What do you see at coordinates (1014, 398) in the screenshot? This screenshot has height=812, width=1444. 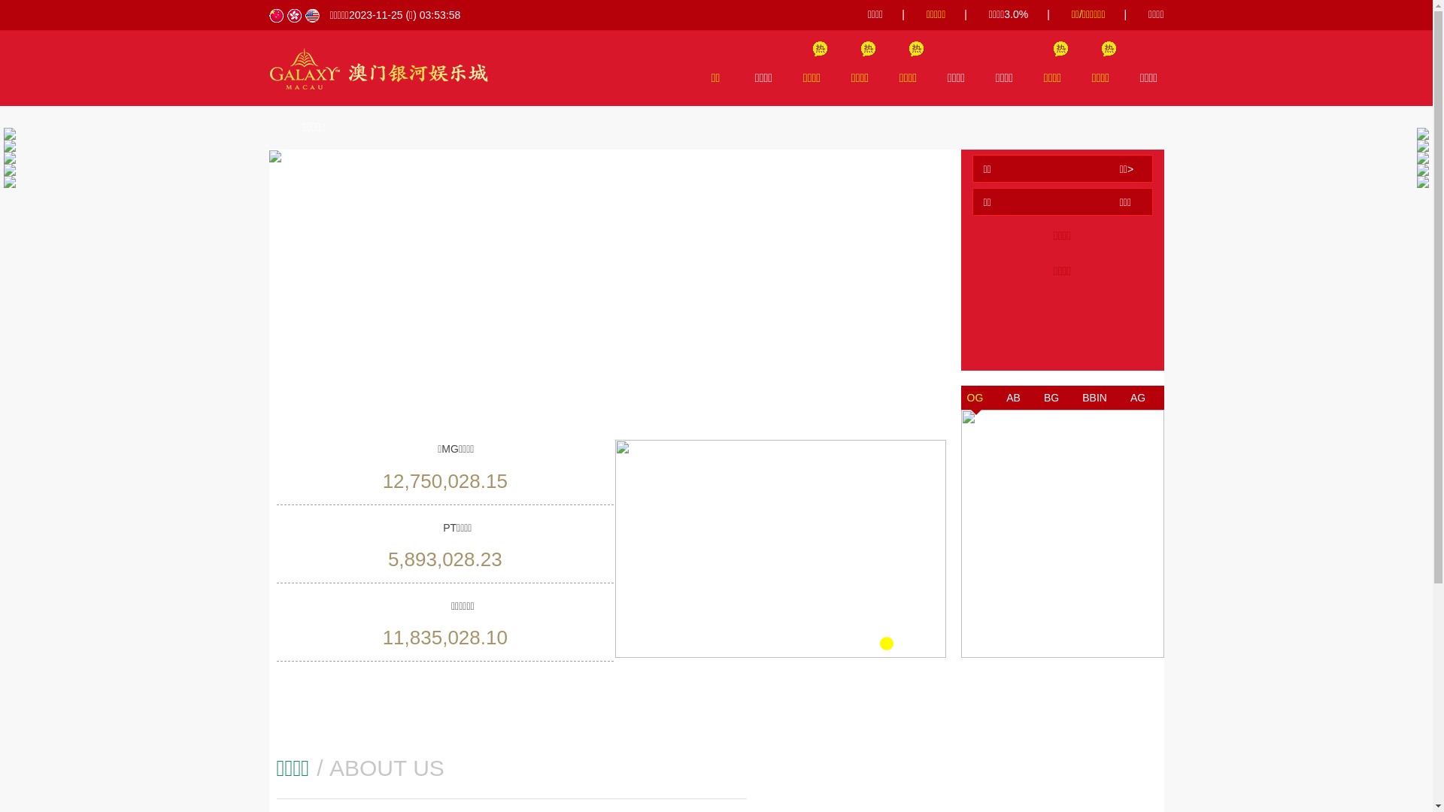 I see `AB` at bounding box center [1014, 398].